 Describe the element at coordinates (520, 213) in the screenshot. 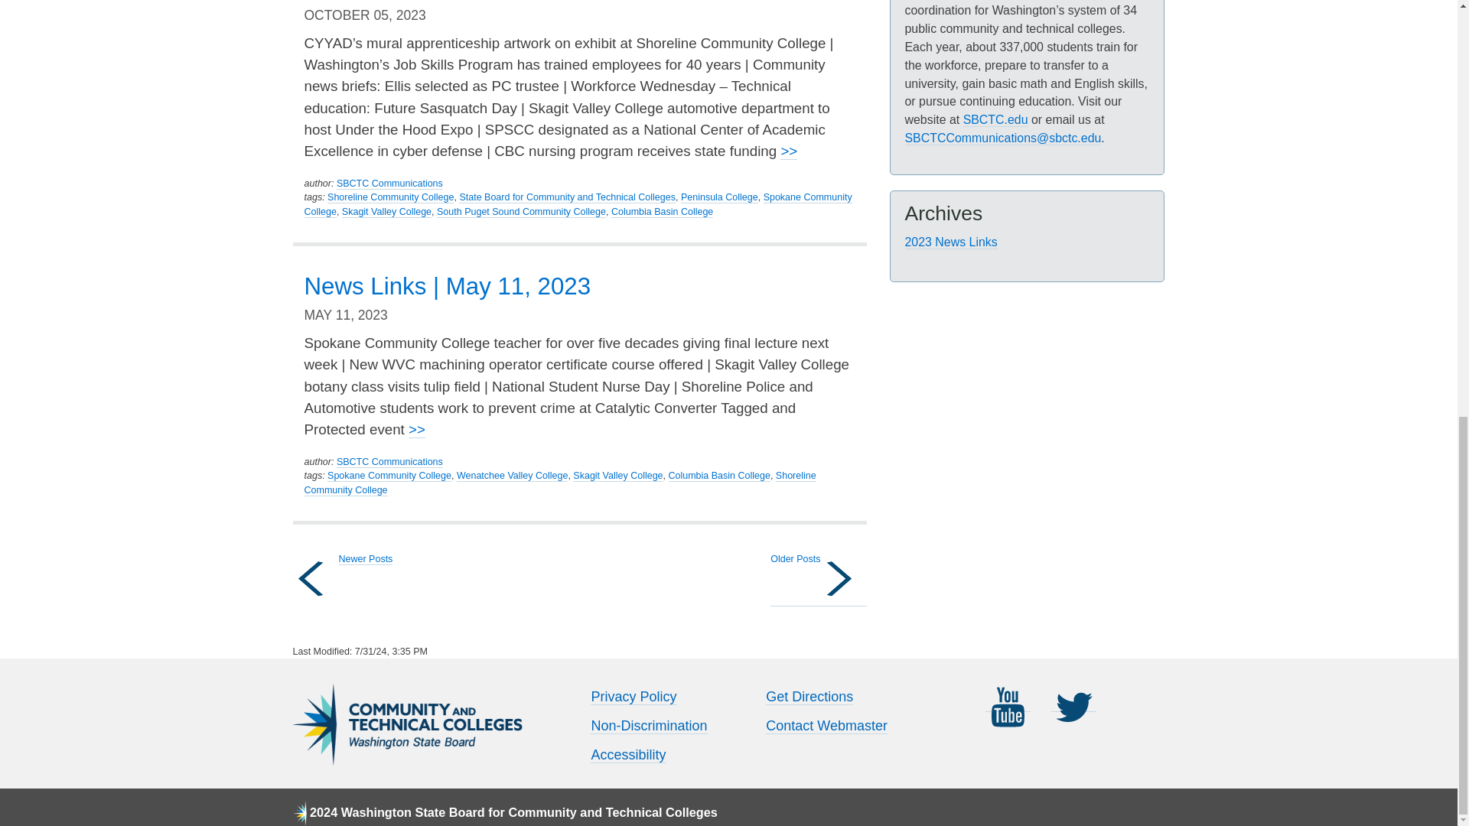

I see `South Puget Sound Community College` at that location.